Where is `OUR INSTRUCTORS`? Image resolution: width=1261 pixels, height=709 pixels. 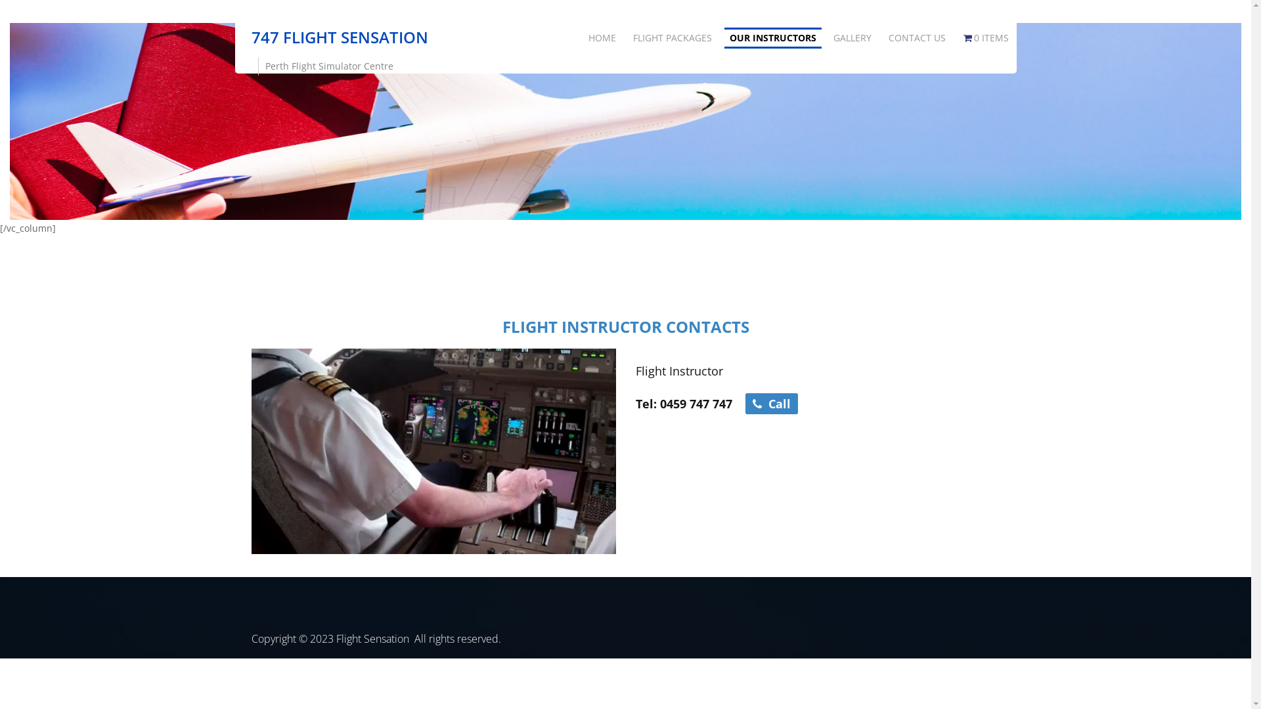 OUR INSTRUCTORS is located at coordinates (773, 38).